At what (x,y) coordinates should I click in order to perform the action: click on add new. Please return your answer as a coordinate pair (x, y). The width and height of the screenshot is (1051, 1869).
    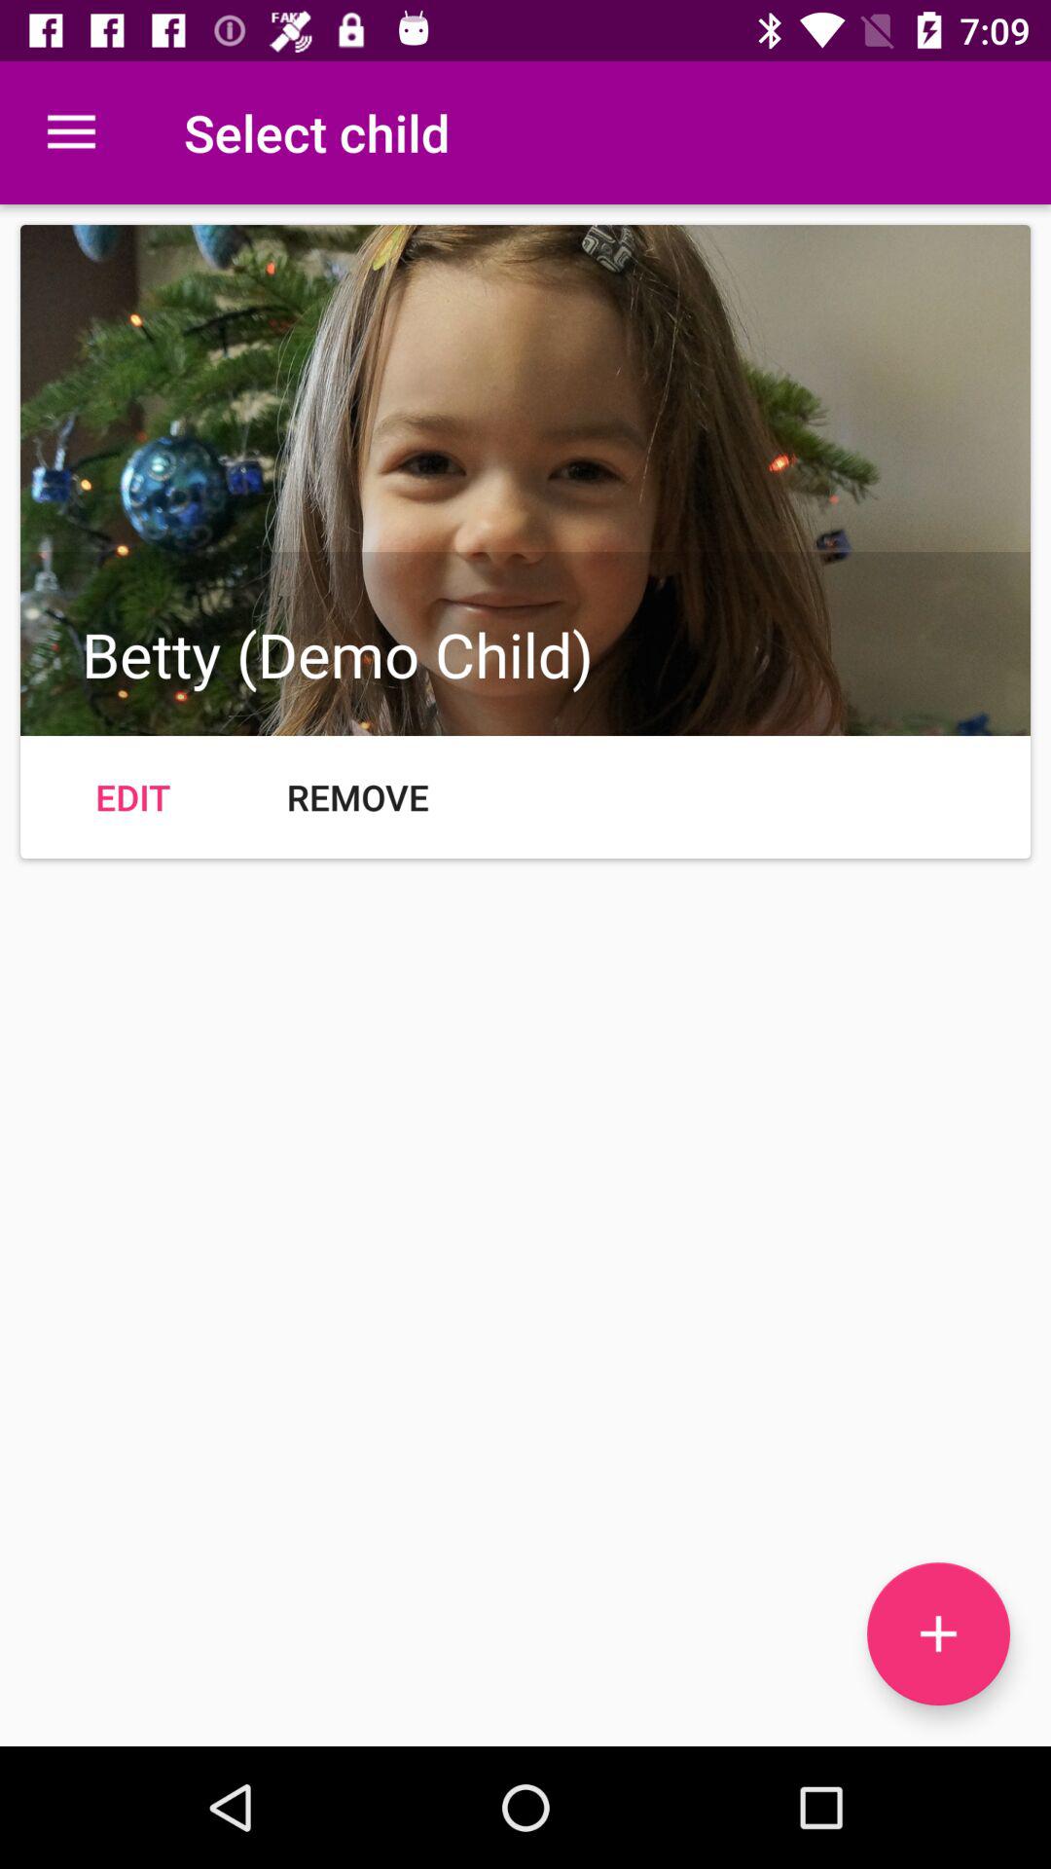
    Looking at the image, I should click on (938, 1633).